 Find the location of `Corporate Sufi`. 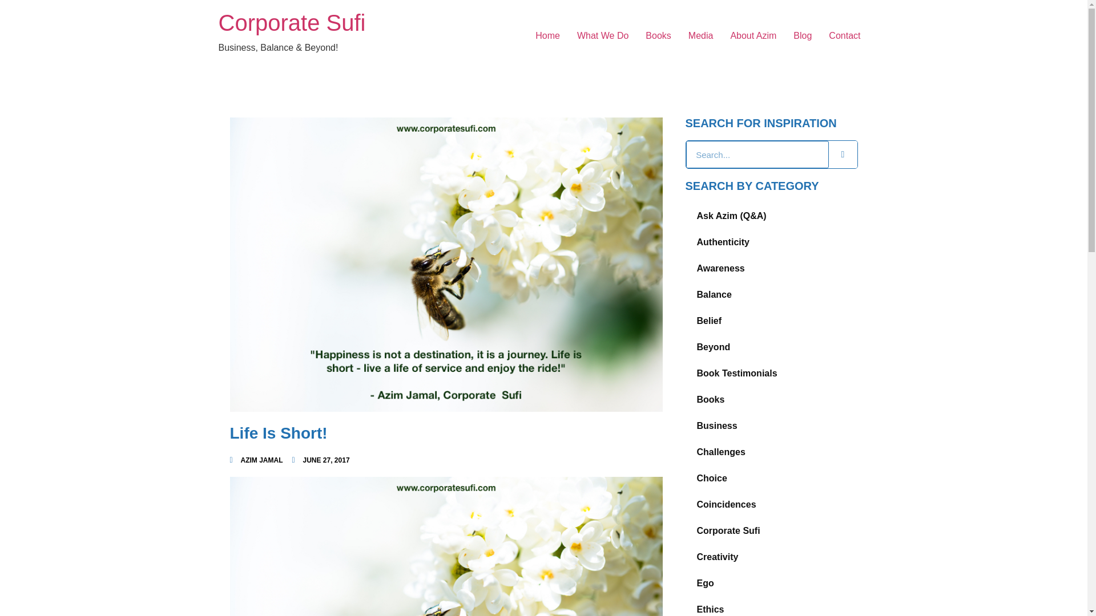

Corporate Sufi is located at coordinates (291, 23).